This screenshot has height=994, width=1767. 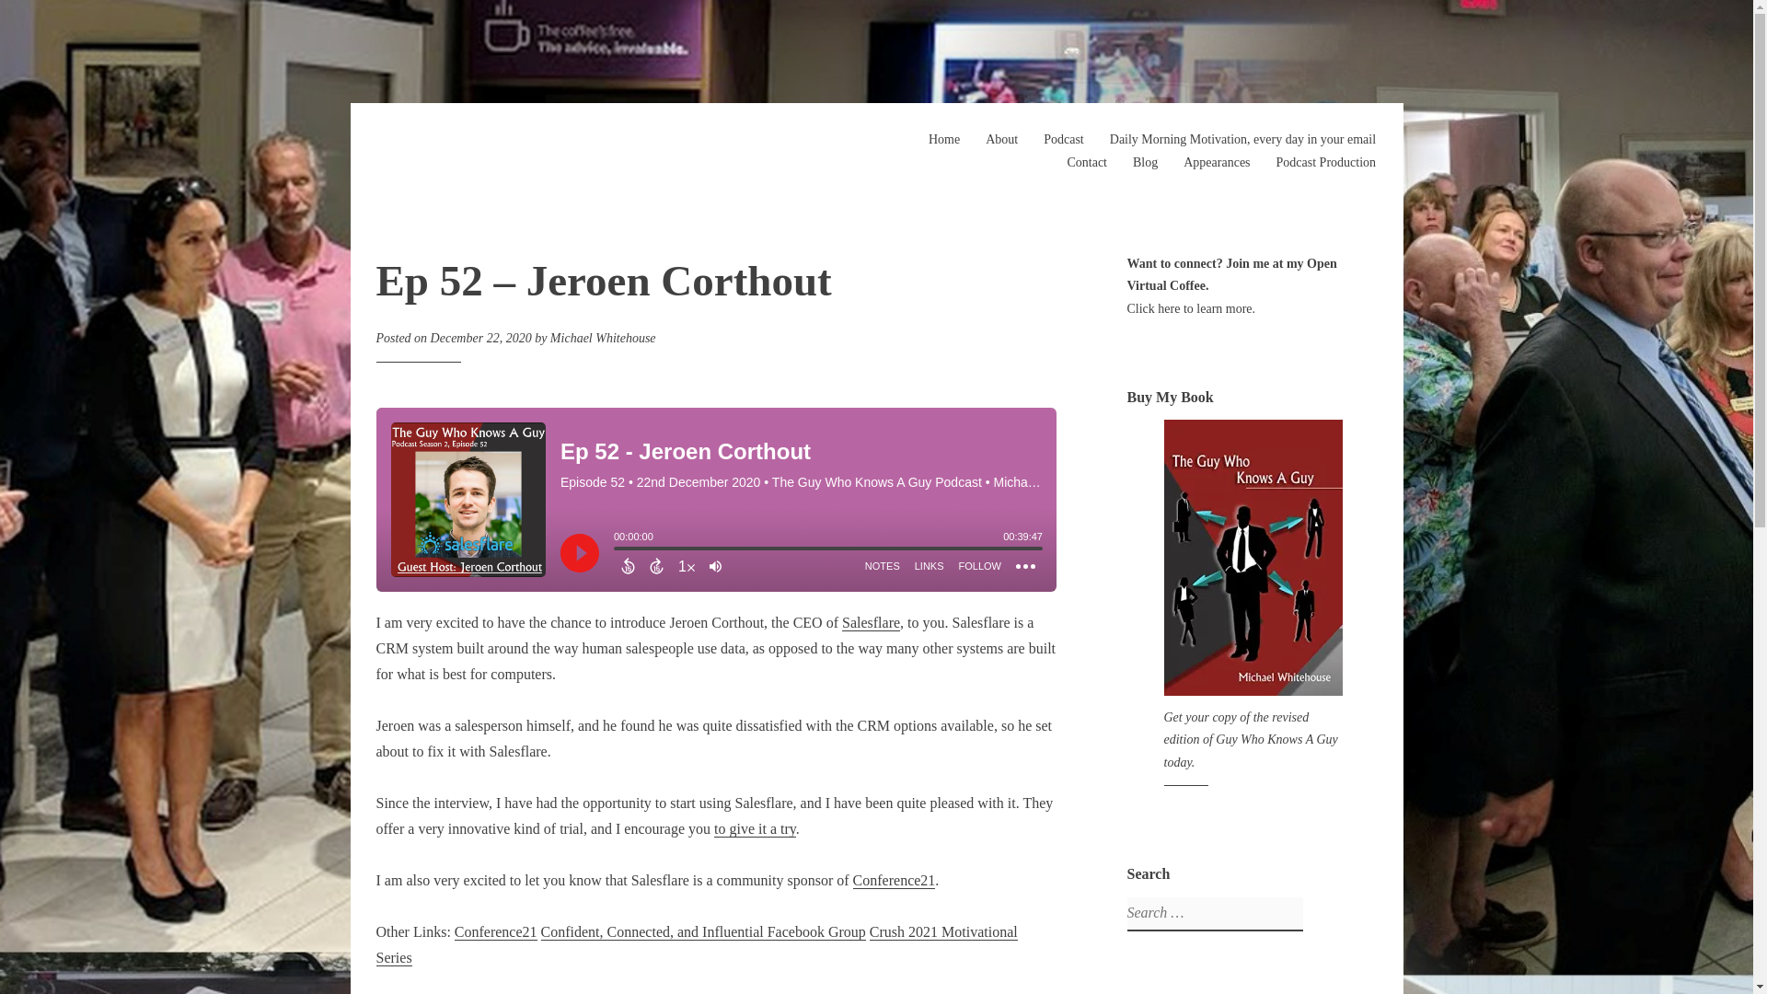 I want to click on Conference21, so click(x=895, y=880).